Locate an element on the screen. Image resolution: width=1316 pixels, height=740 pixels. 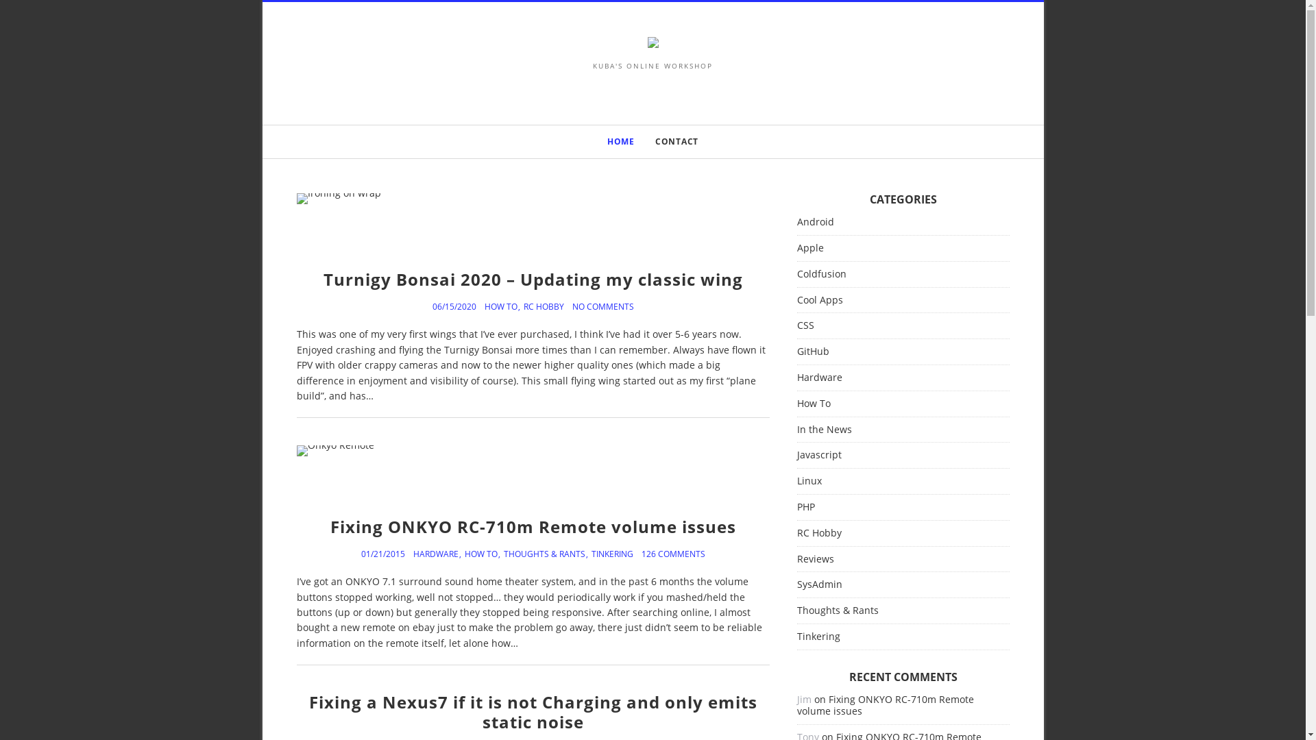
126 COMMENTS is located at coordinates (673, 554).